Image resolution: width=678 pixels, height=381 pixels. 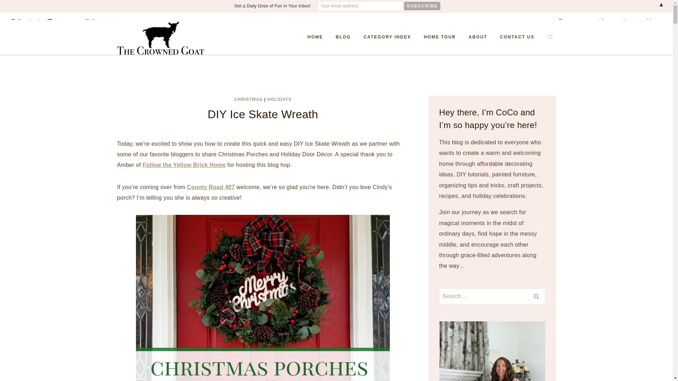 What do you see at coordinates (315, 37) in the screenshot?
I see `HOME` at bounding box center [315, 37].